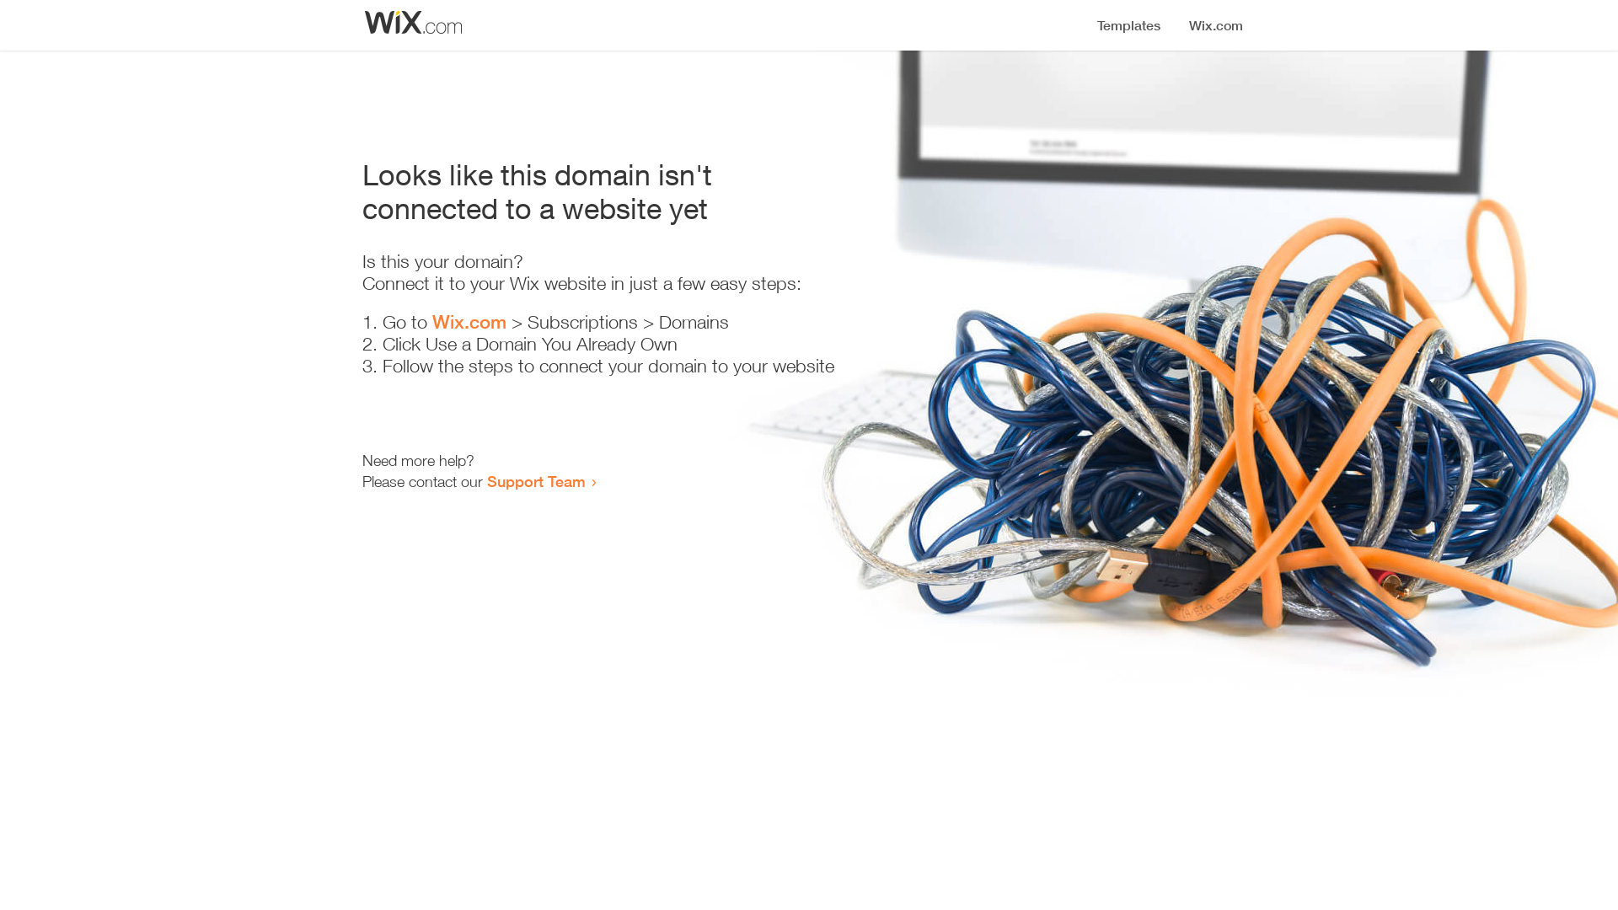 The width and height of the screenshot is (1618, 910). I want to click on Support Team, so click(536, 481).